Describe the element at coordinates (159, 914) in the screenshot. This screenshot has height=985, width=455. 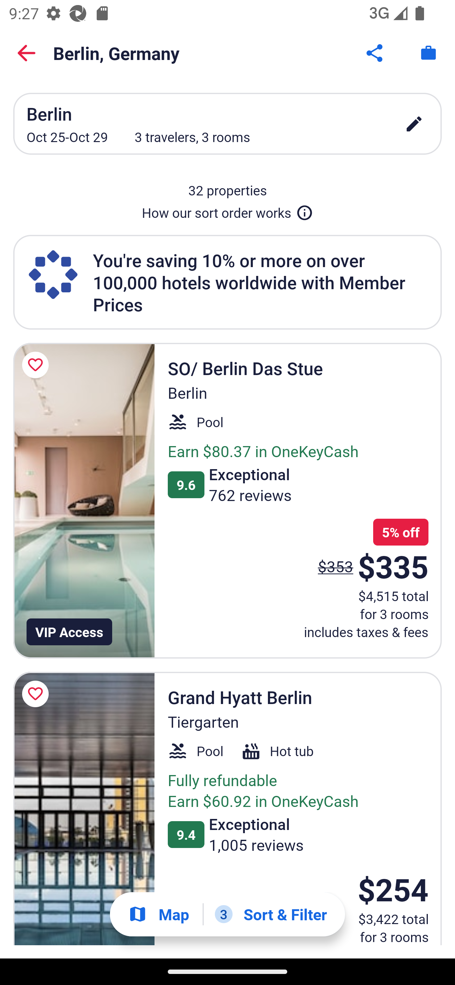
I see `Show map Map Show map Button` at that location.